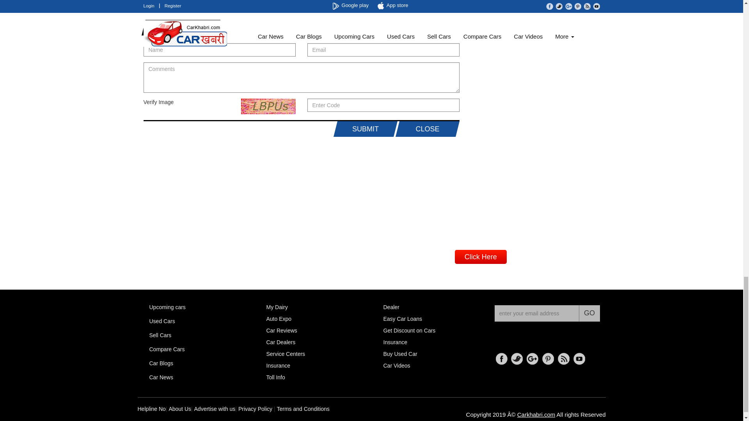 This screenshot has height=421, width=749. I want to click on Dealer, so click(391, 307).